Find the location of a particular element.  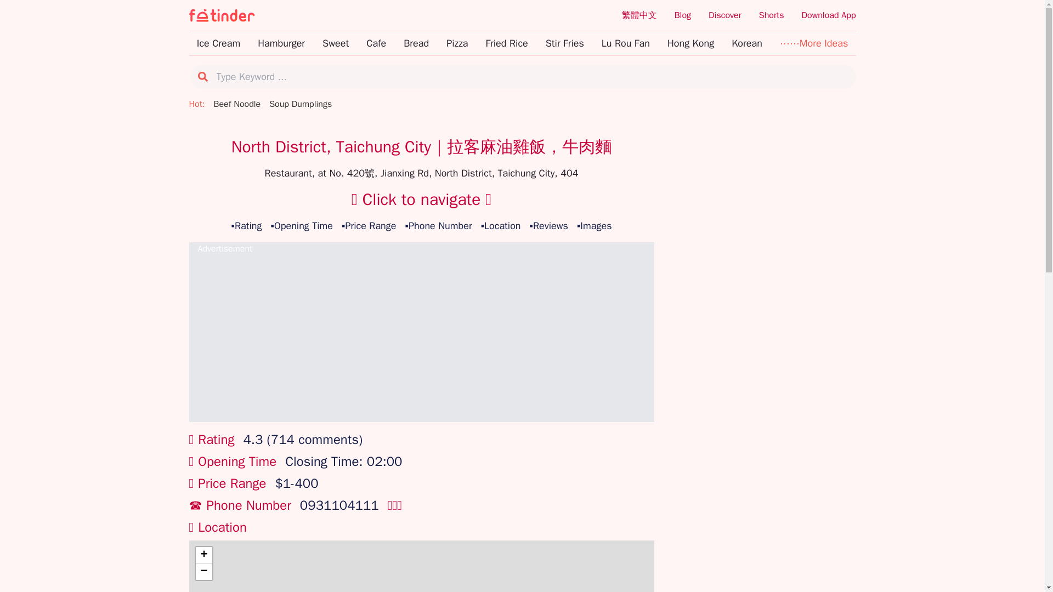

Zoom in is located at coordinates (203, 555).